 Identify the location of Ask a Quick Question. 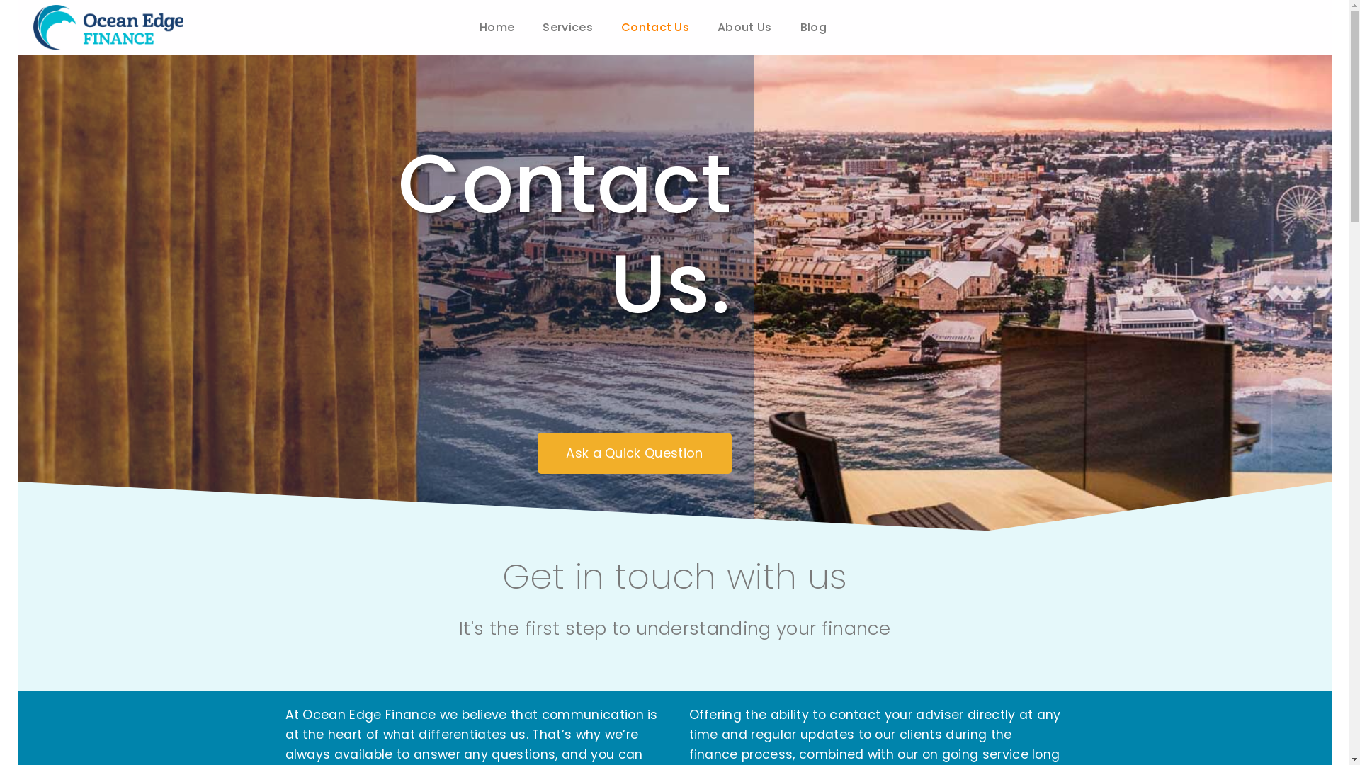
(635, 453).